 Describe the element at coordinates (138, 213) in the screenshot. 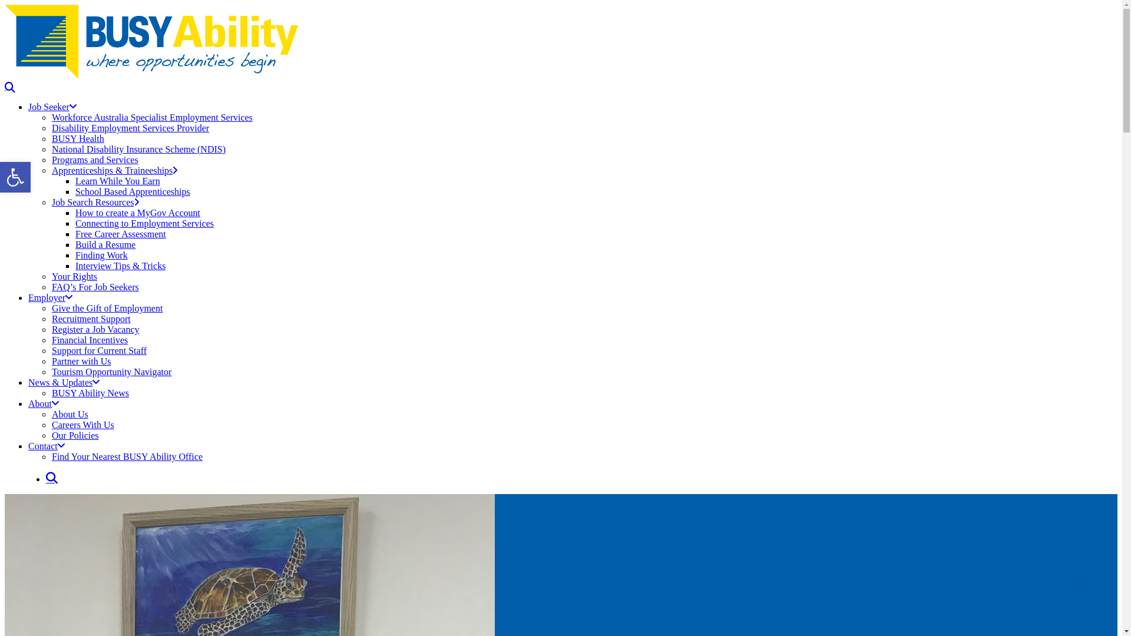

I see `How to create a MyGov Account` at that location.